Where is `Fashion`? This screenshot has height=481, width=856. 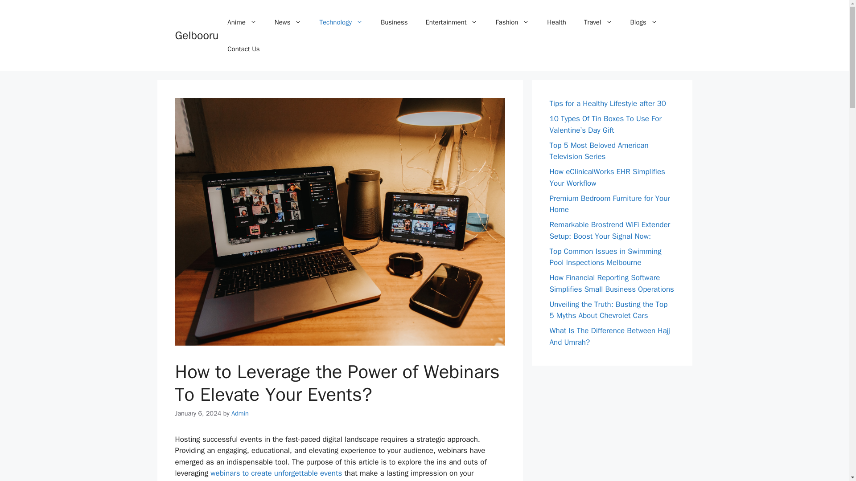
Fashion is located at coordinates (512, 22).